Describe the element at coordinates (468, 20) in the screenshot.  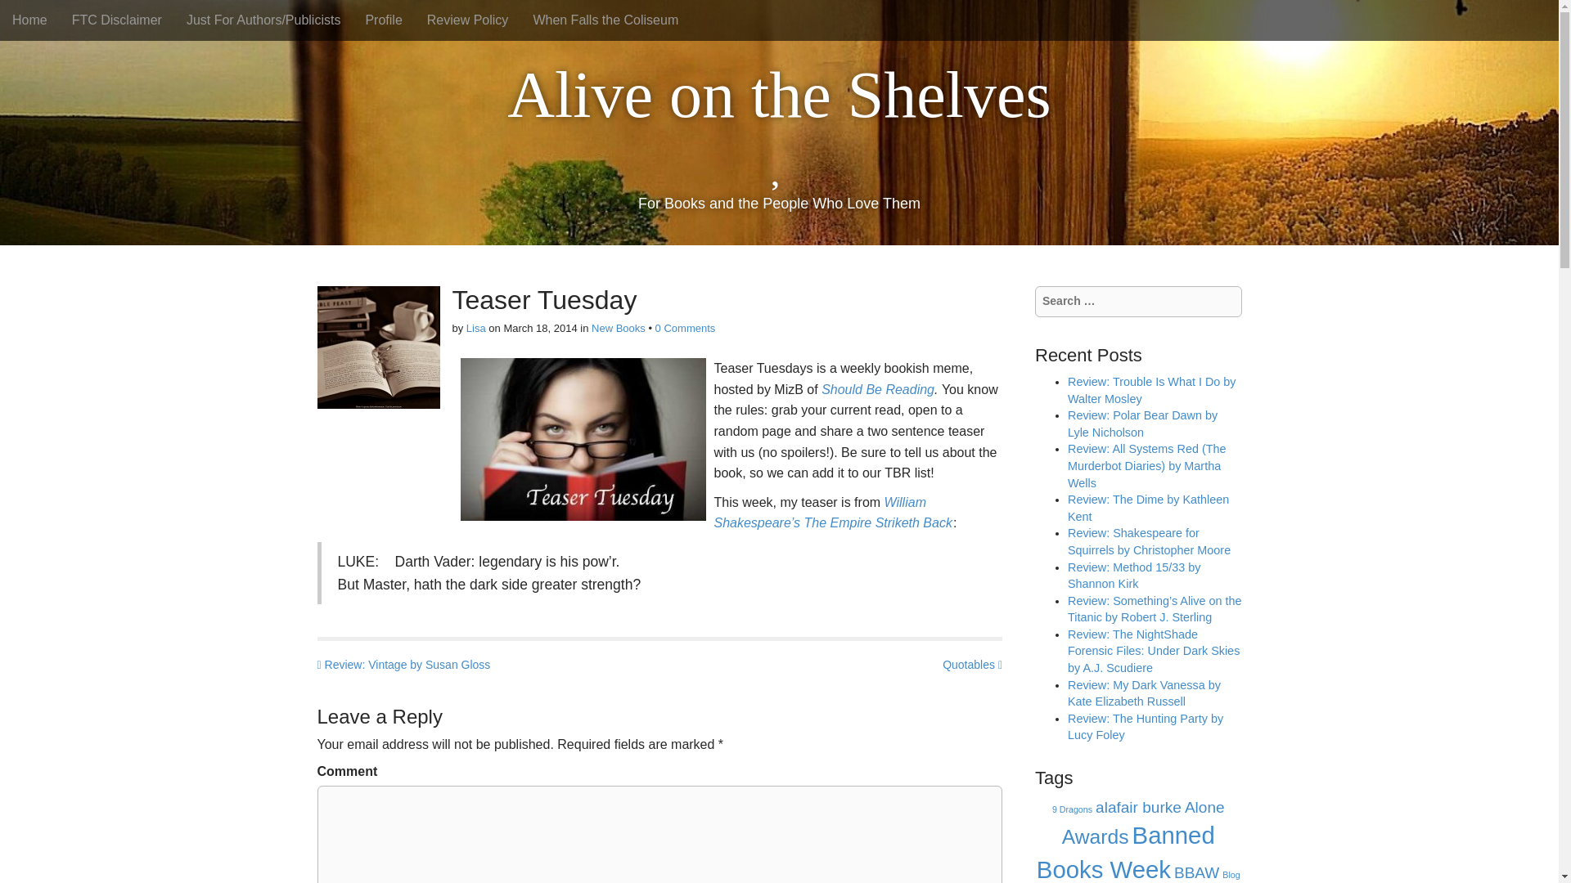
I see `Review Policy` at that location.